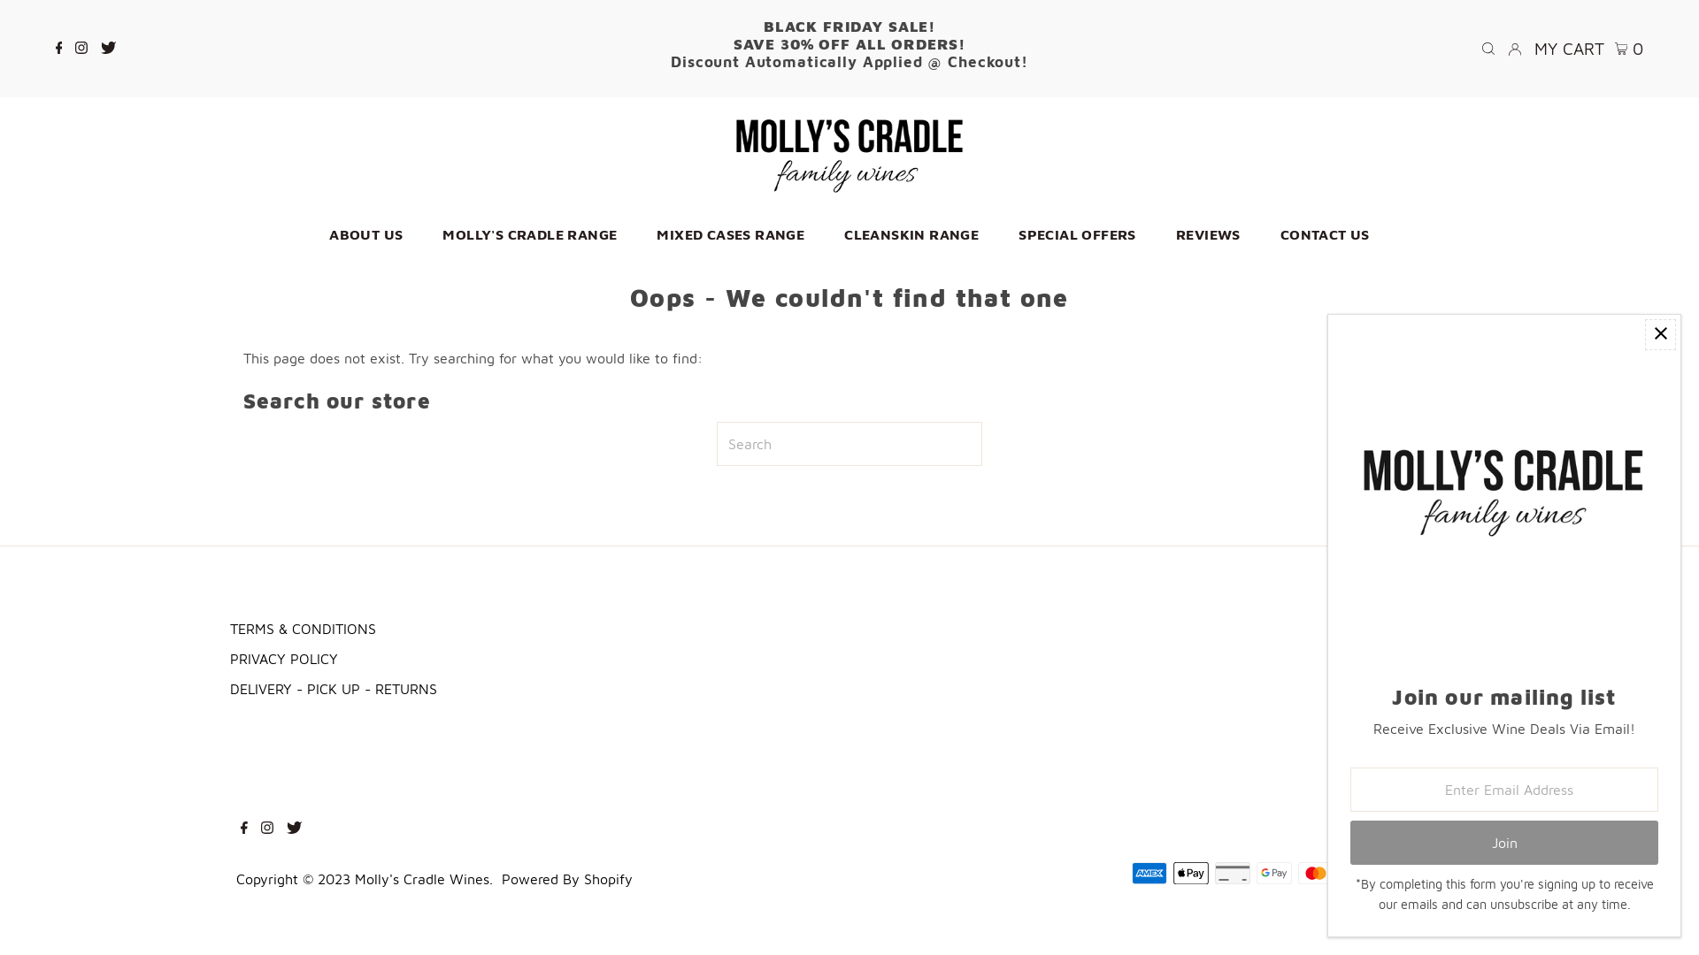 The image size is (1699, 955). What do you see at coordinates (1504, 843) in the screenshot?
I see `Join` at bounding box center [1504, 843].